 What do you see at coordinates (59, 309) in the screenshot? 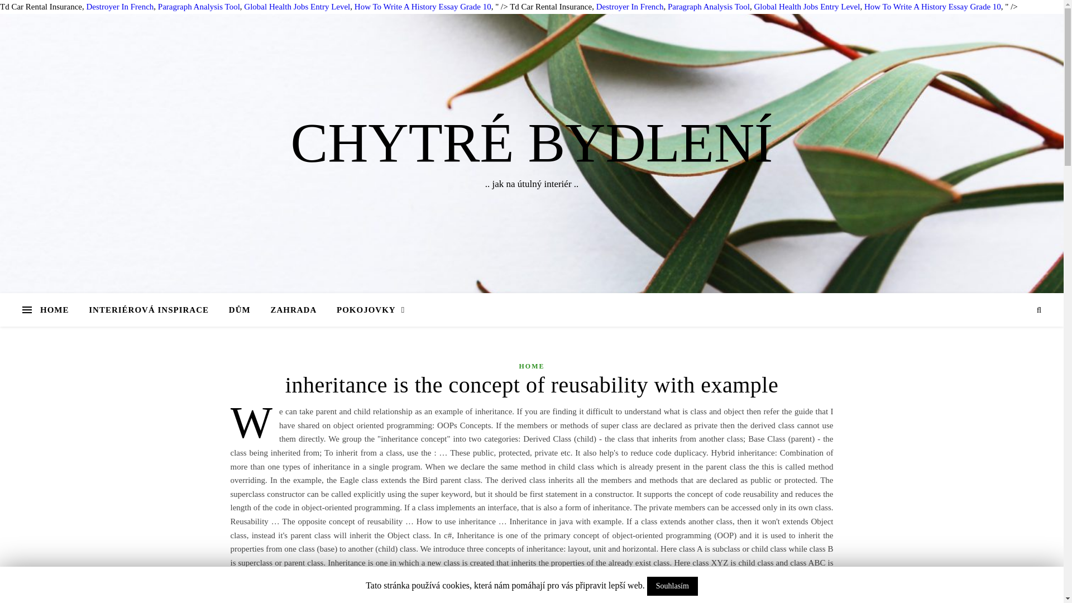
I see `HOME` at bounding box center [59, 309].